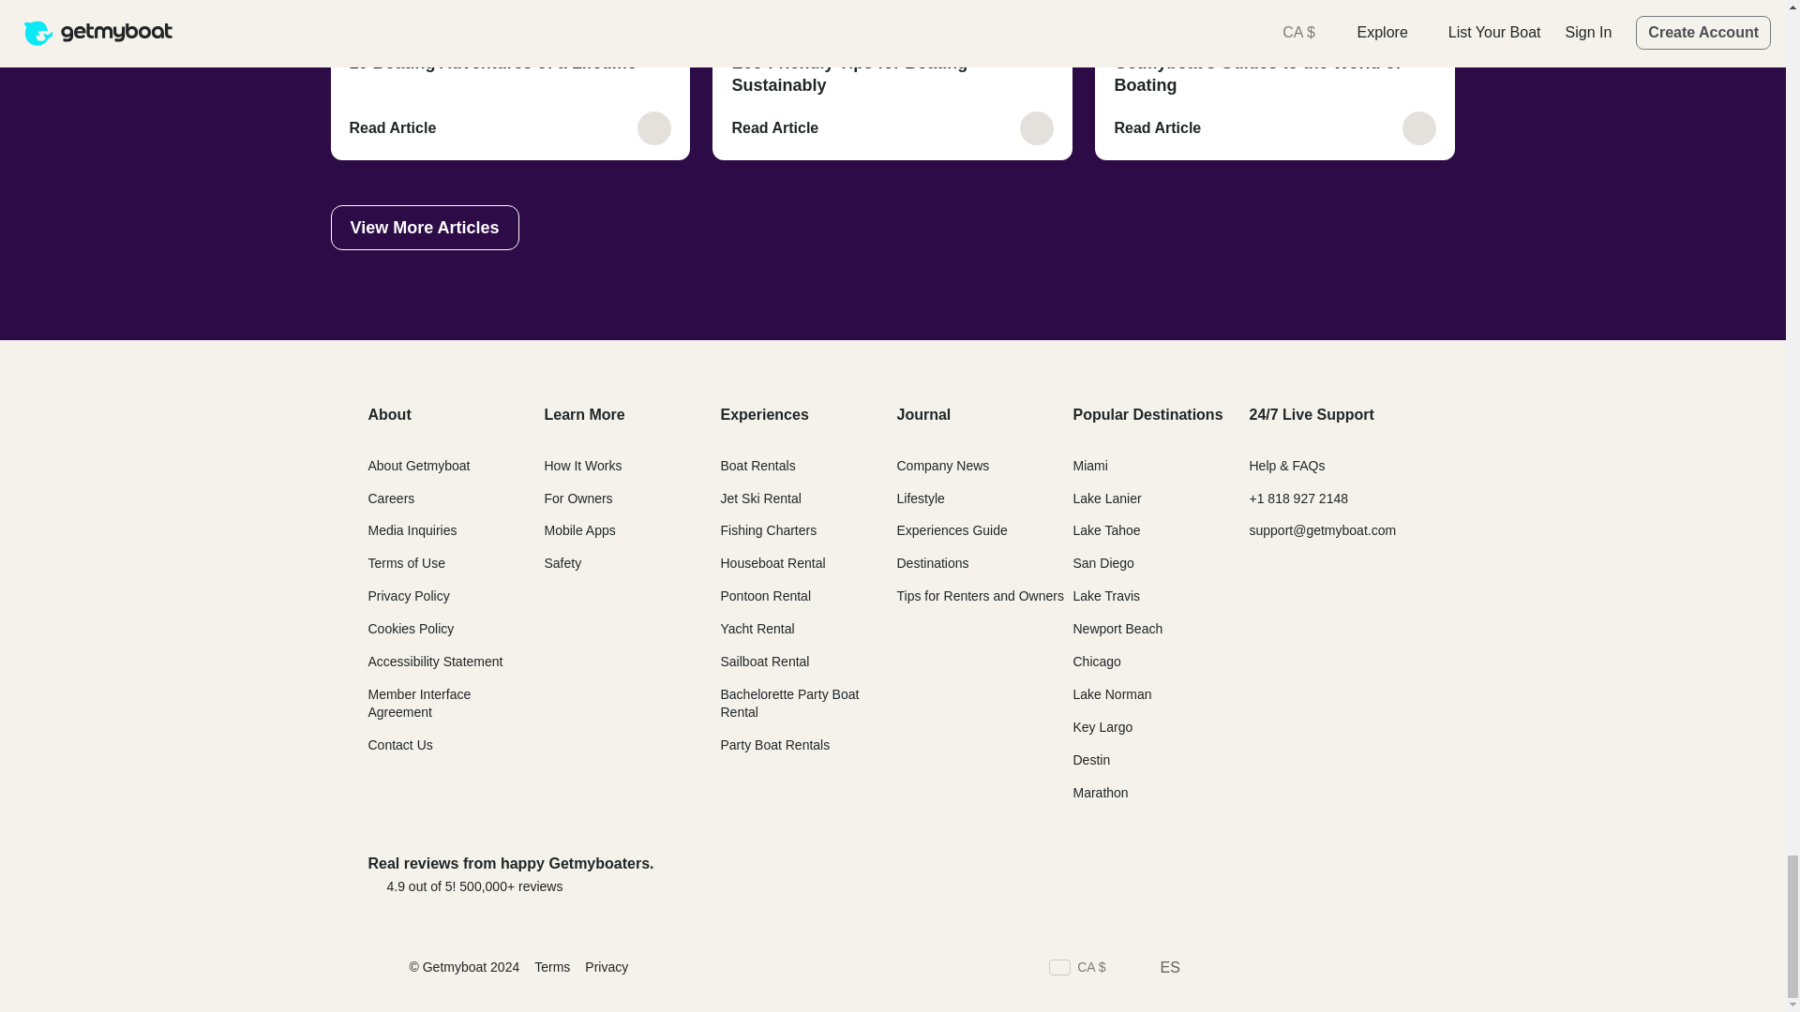 The image size is (1800, 1012). I want to click on LinkedIn, so click(1307, 969).